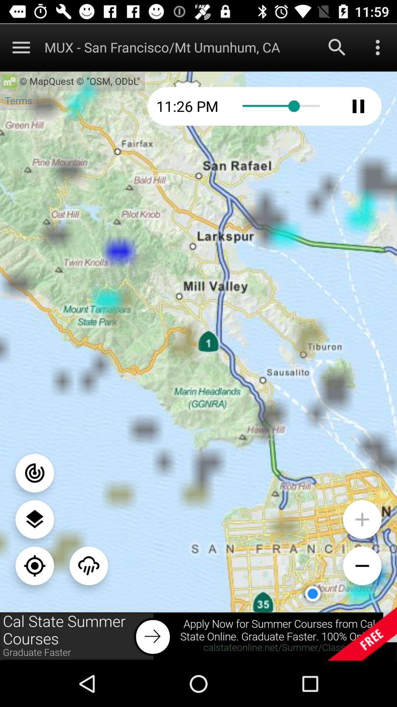 This screenshot has height=707, width=397. What do you see at coordinates (362, 566) in the screenshot?
I see `zoom out` at bounding box center [362, 566].